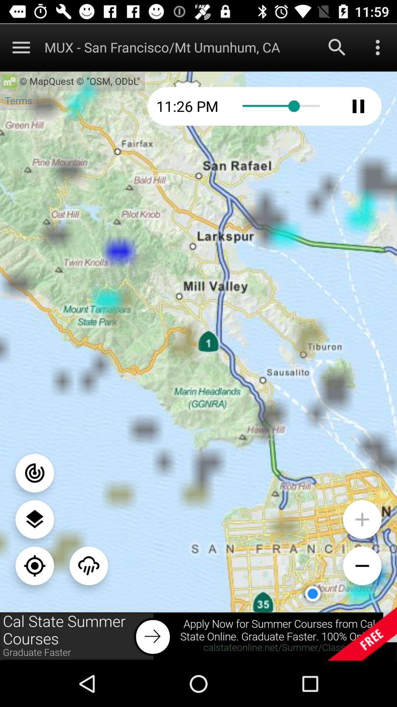 This screenshot has height=707, width=397. What do you see at coordinates (362, 566) in the screenshot?
I see `zoom out` at bounding box center [362, 566].